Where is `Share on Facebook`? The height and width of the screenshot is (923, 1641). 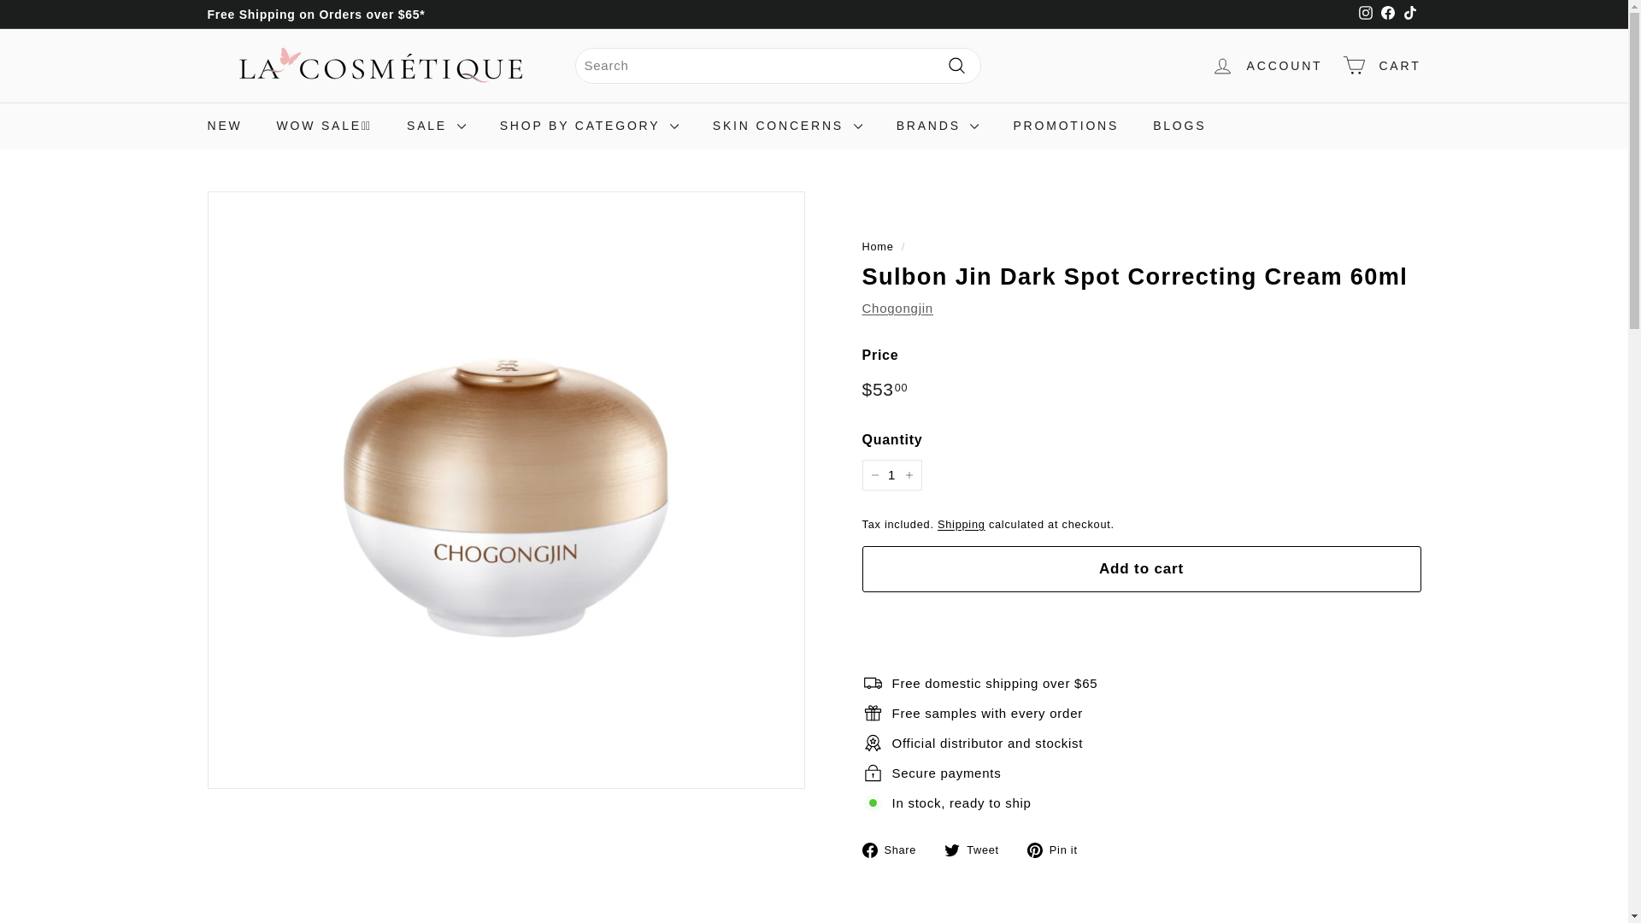
Share on Facebook is located at coordinates (895, 849).